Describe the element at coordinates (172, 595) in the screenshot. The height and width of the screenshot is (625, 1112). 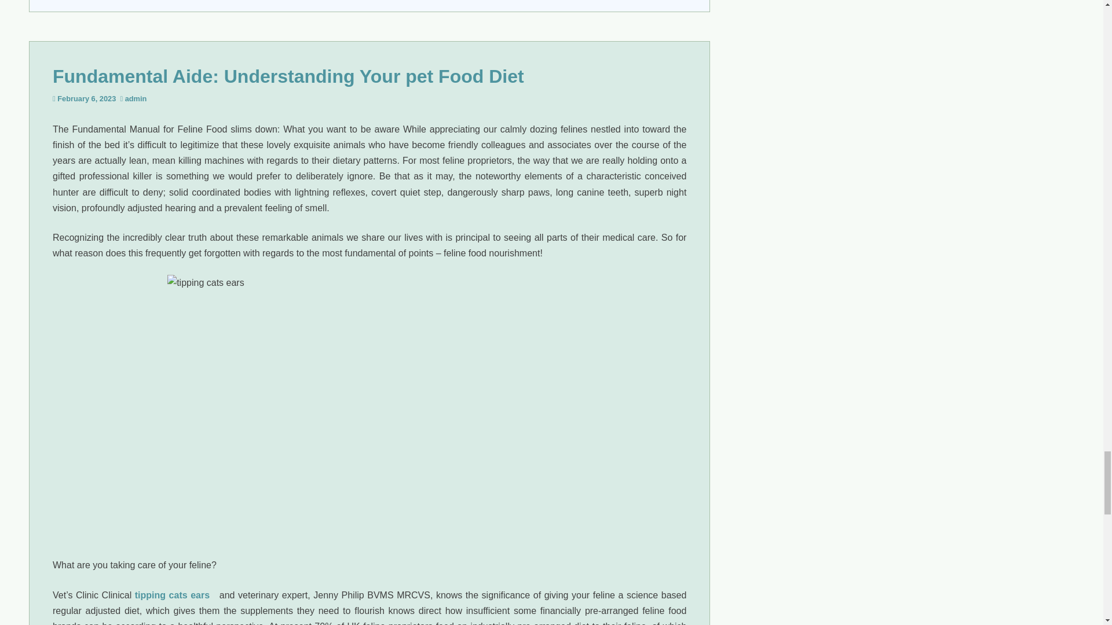
I see `tipping cats ears` at that location.